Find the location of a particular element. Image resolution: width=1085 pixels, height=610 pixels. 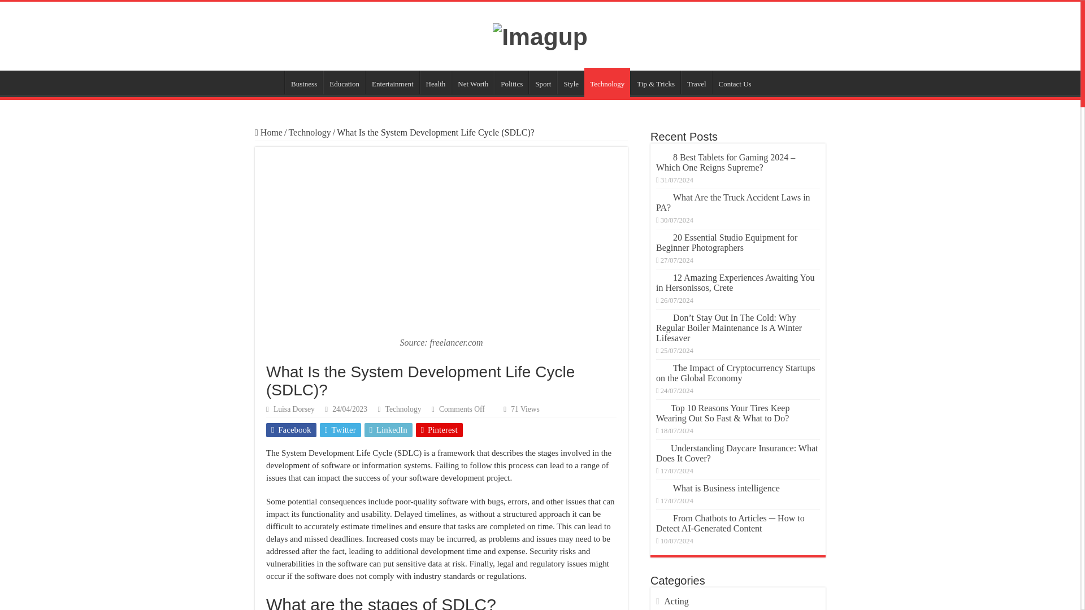

Travel is located at coordinates (696, 82).